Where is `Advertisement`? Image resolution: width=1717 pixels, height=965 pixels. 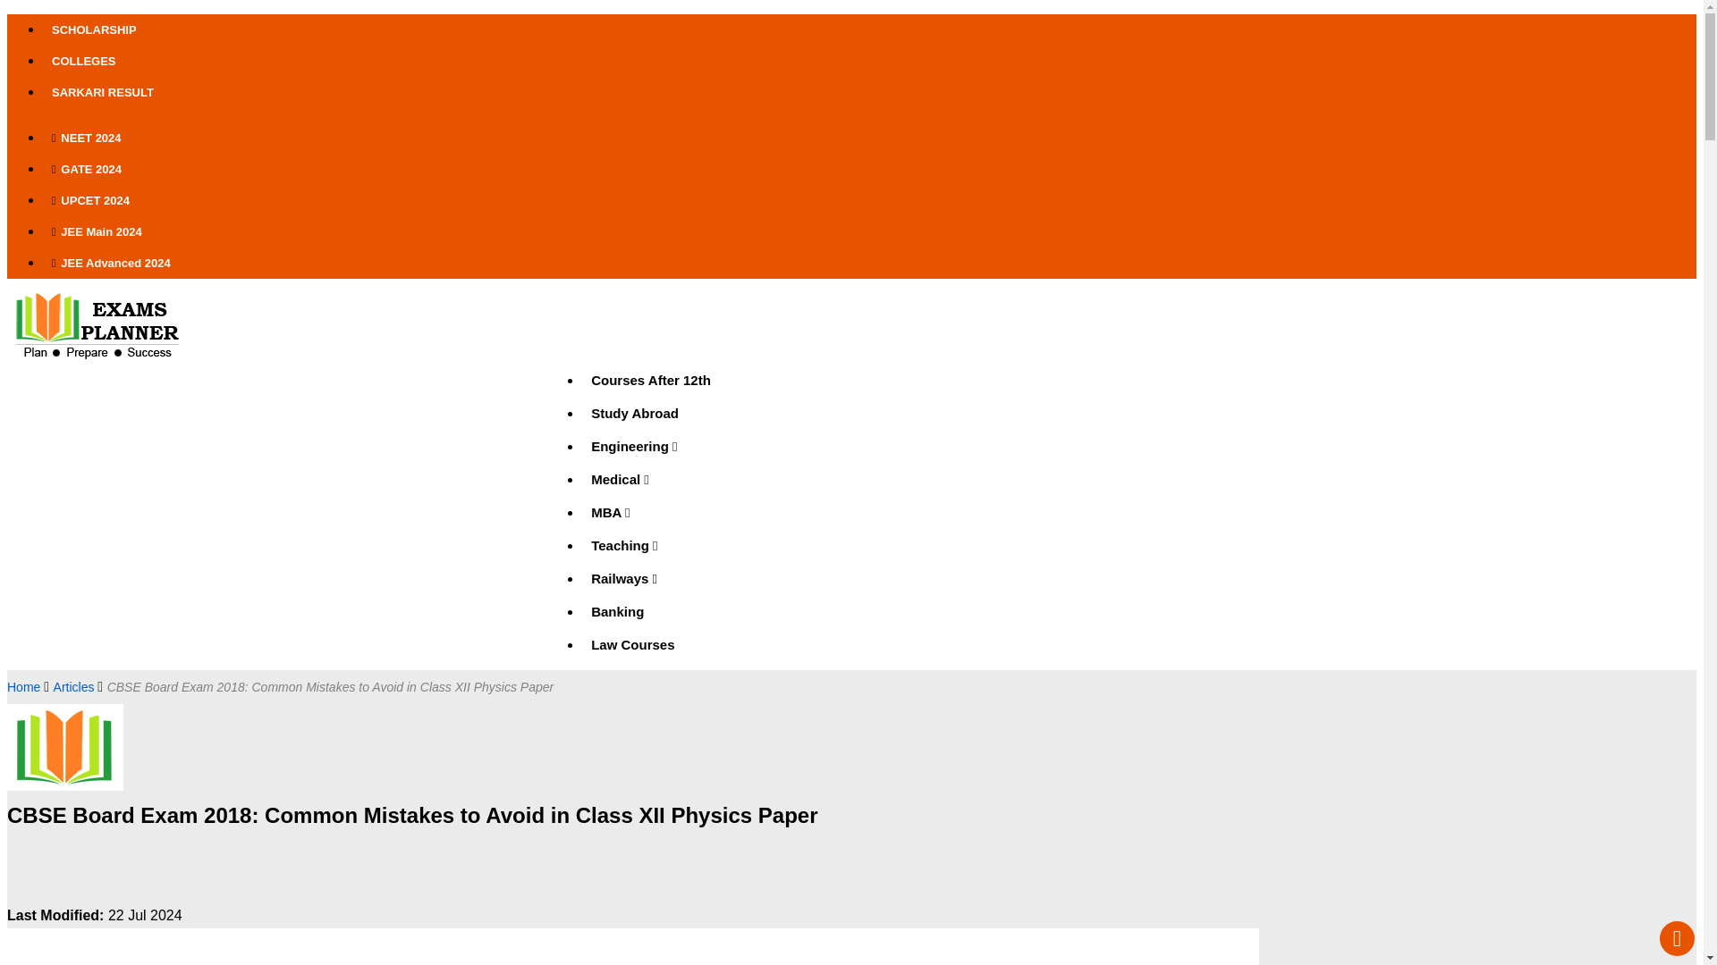
Advertisement is located at coordinates (140, 868).